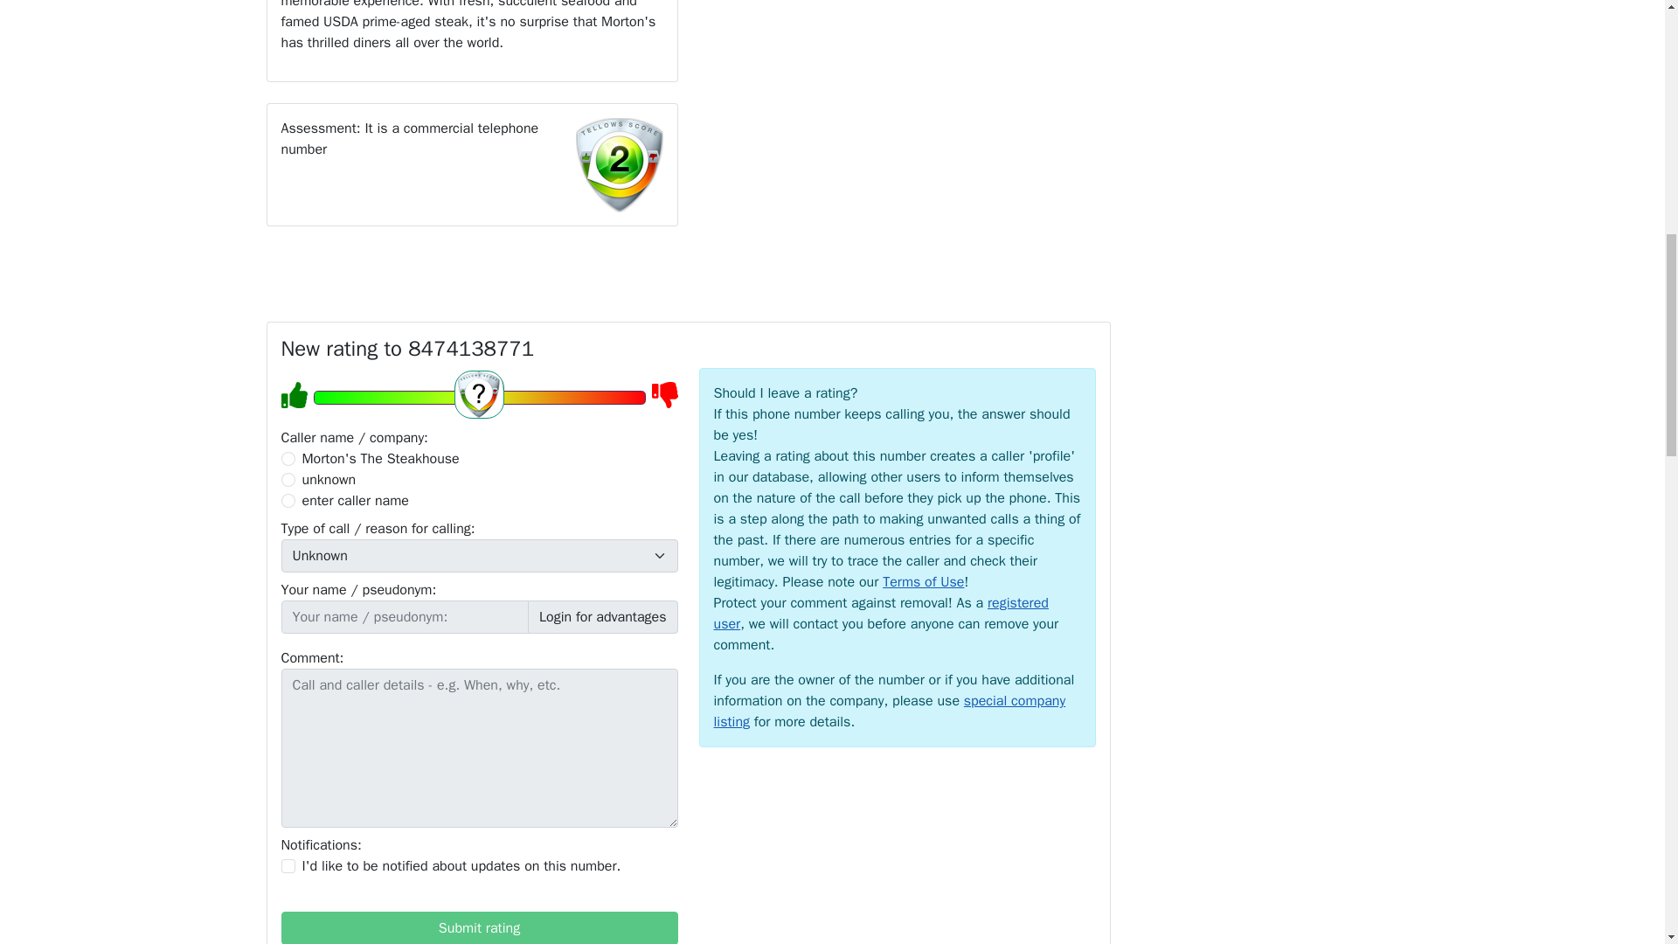 The image size is (1678, 944). Describe the element at coordinates (478, 397) in the screenshot. I see `5` at that location.